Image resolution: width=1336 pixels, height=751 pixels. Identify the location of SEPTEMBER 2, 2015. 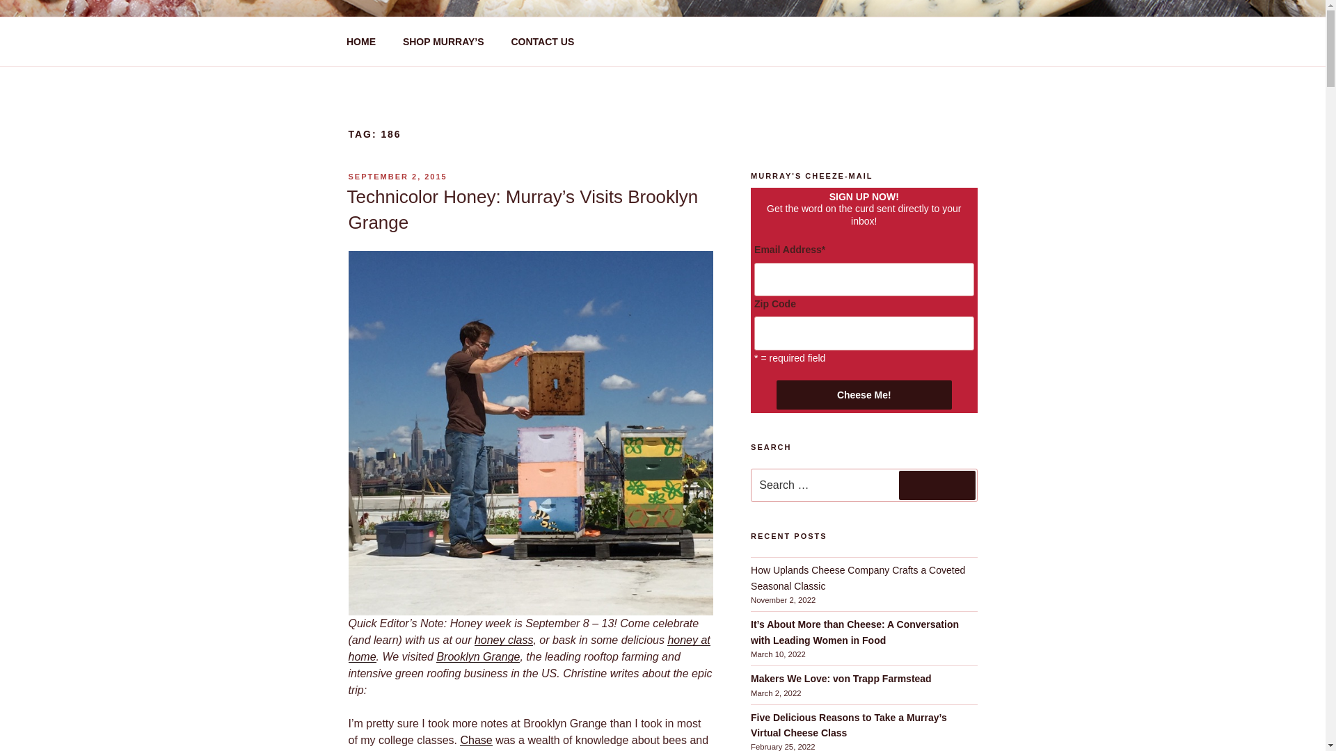
(397, 177).